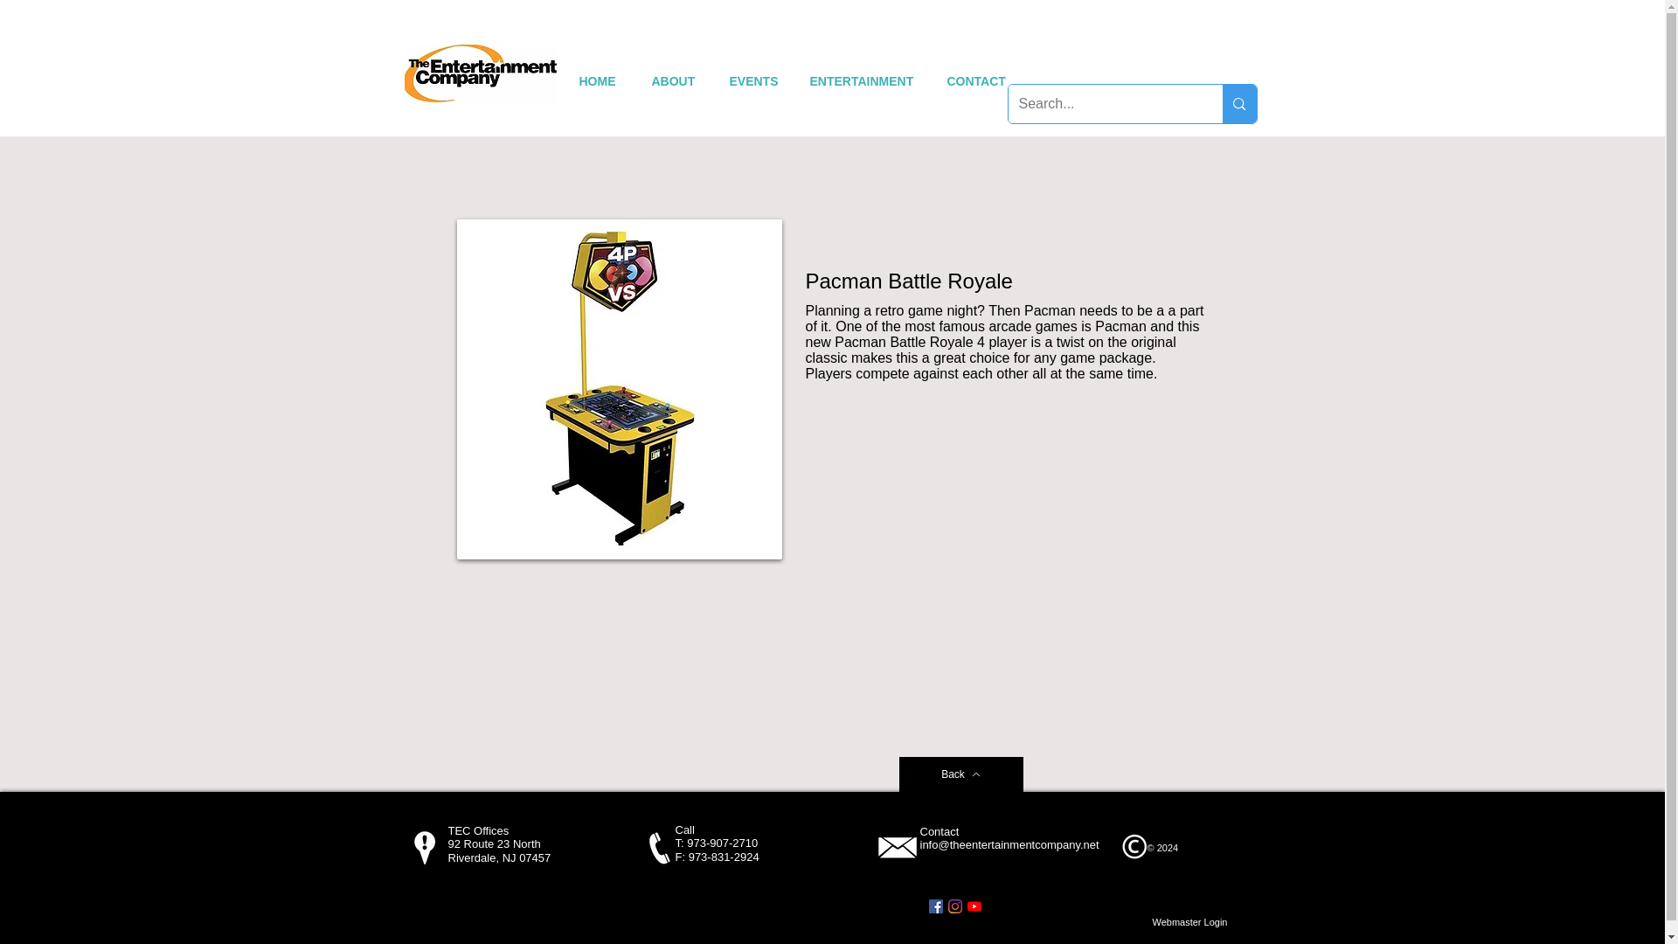 This screenshot has width=1678, height=944. I want to click on Back, so click(960, 774).